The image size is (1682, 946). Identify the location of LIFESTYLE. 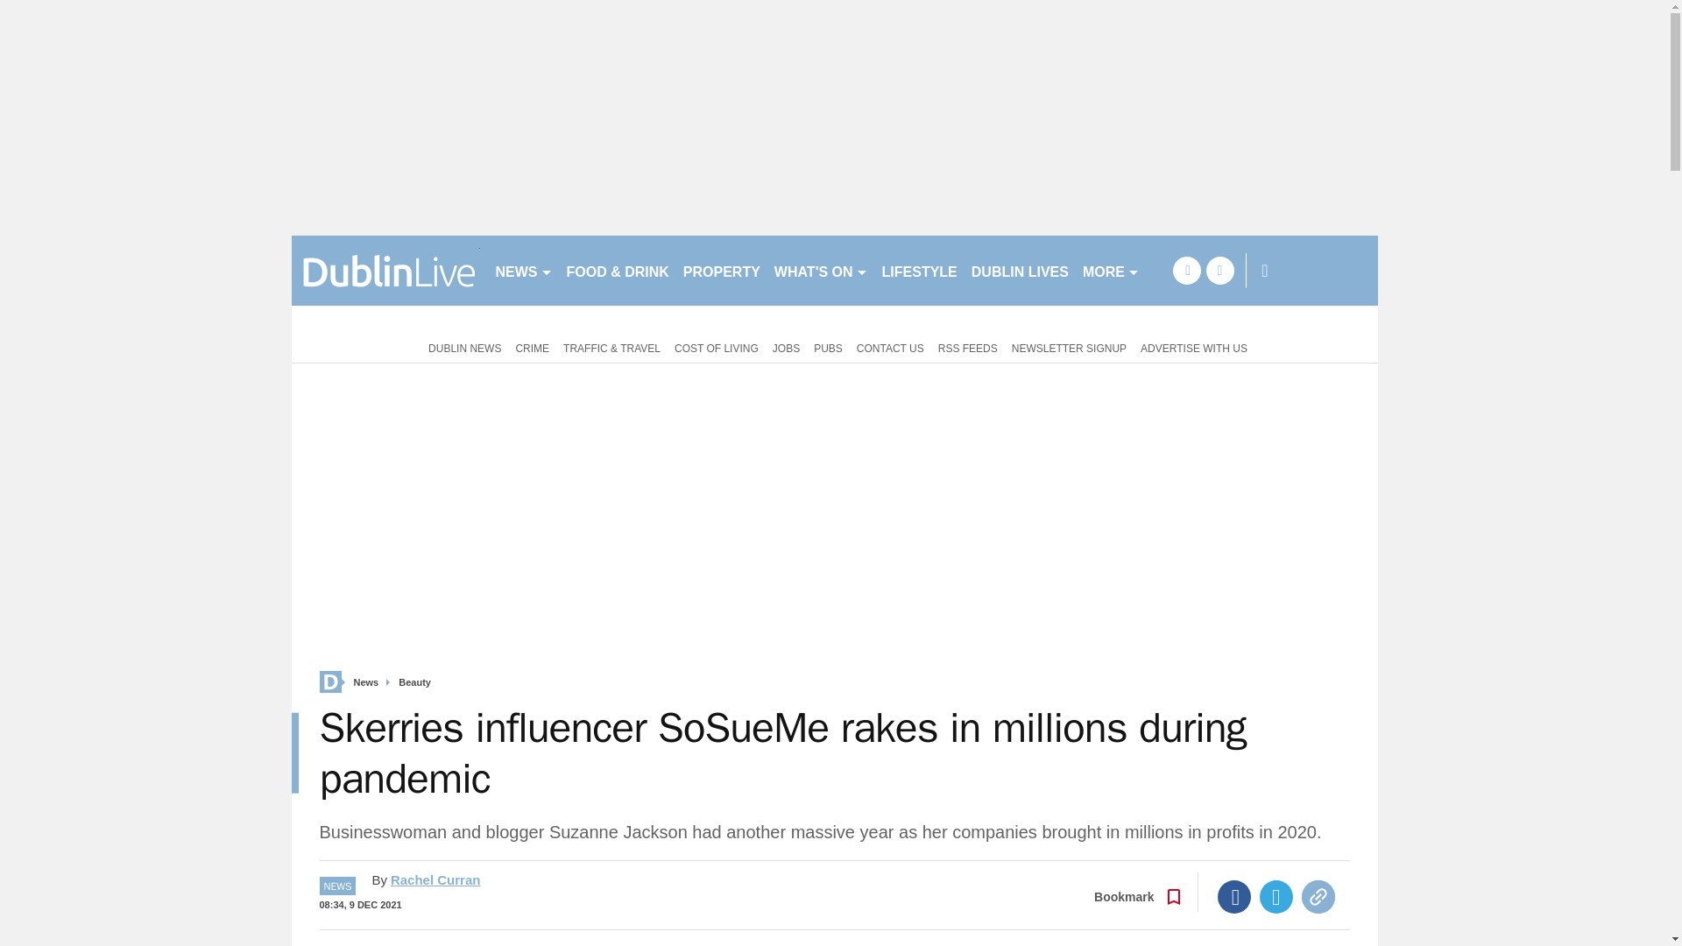
(919, 270).